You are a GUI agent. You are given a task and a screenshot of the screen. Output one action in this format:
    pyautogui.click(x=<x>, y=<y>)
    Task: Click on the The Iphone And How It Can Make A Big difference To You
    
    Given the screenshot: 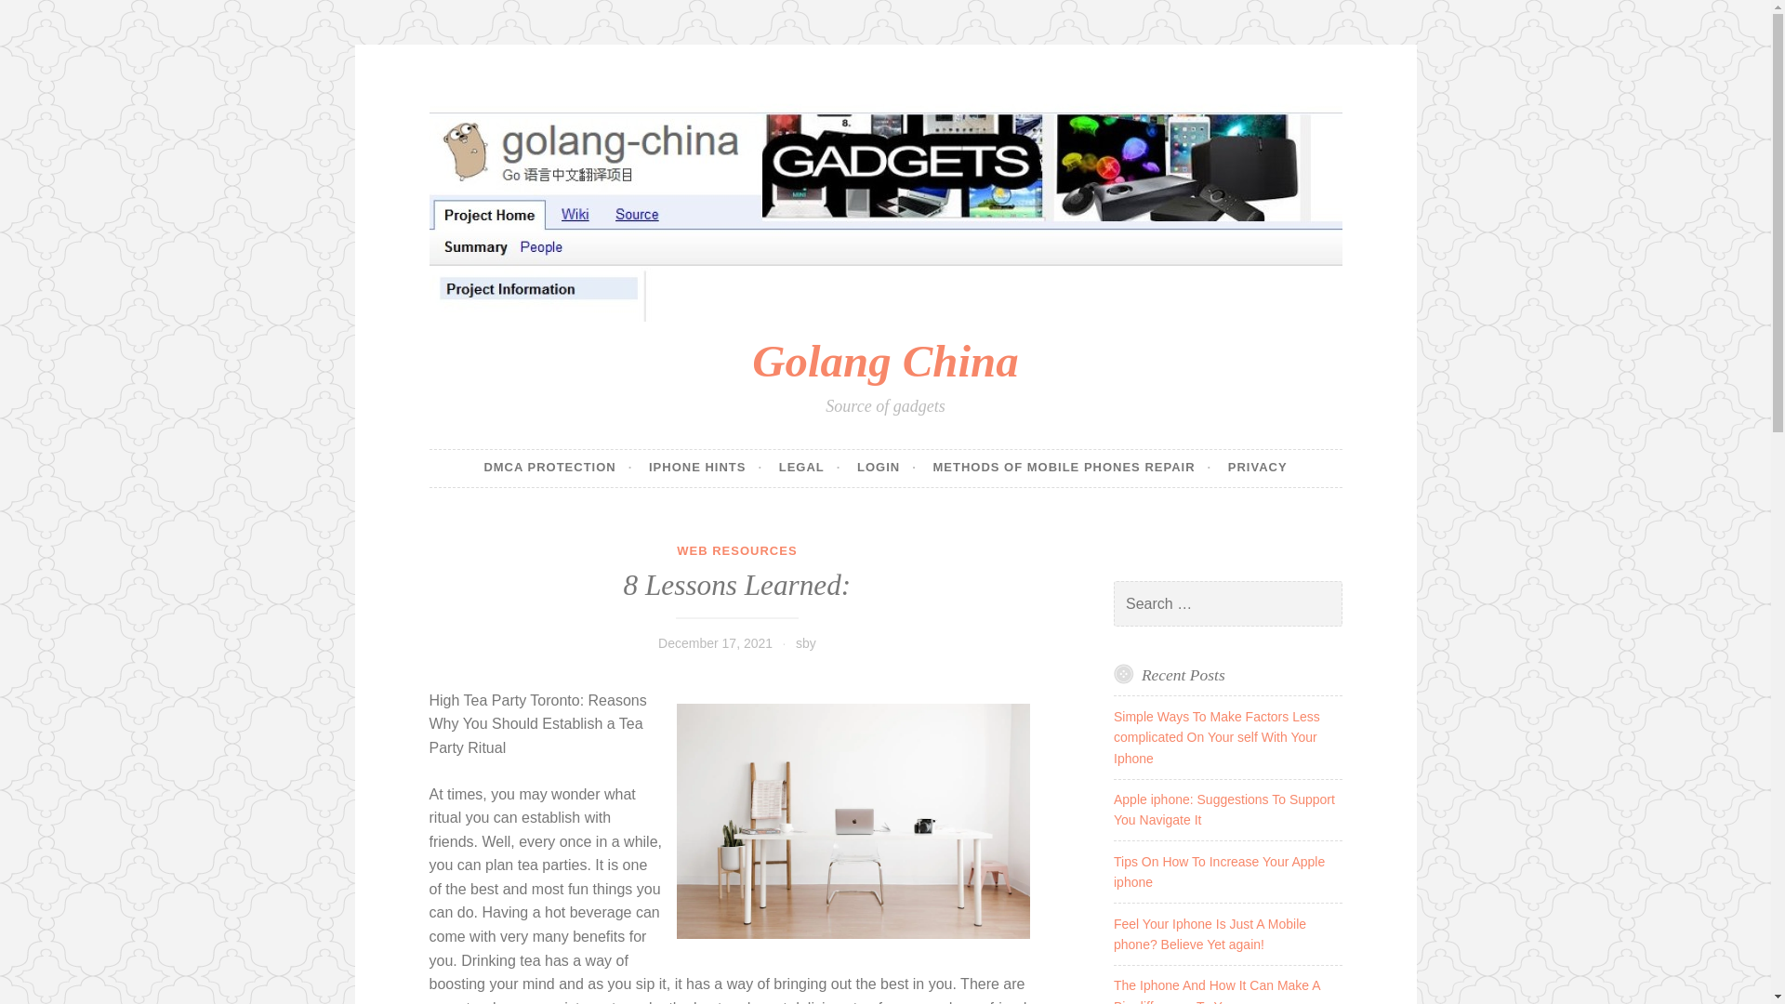 What is the action you would take?
    pyautogui.click(x=1217, y=991)
    